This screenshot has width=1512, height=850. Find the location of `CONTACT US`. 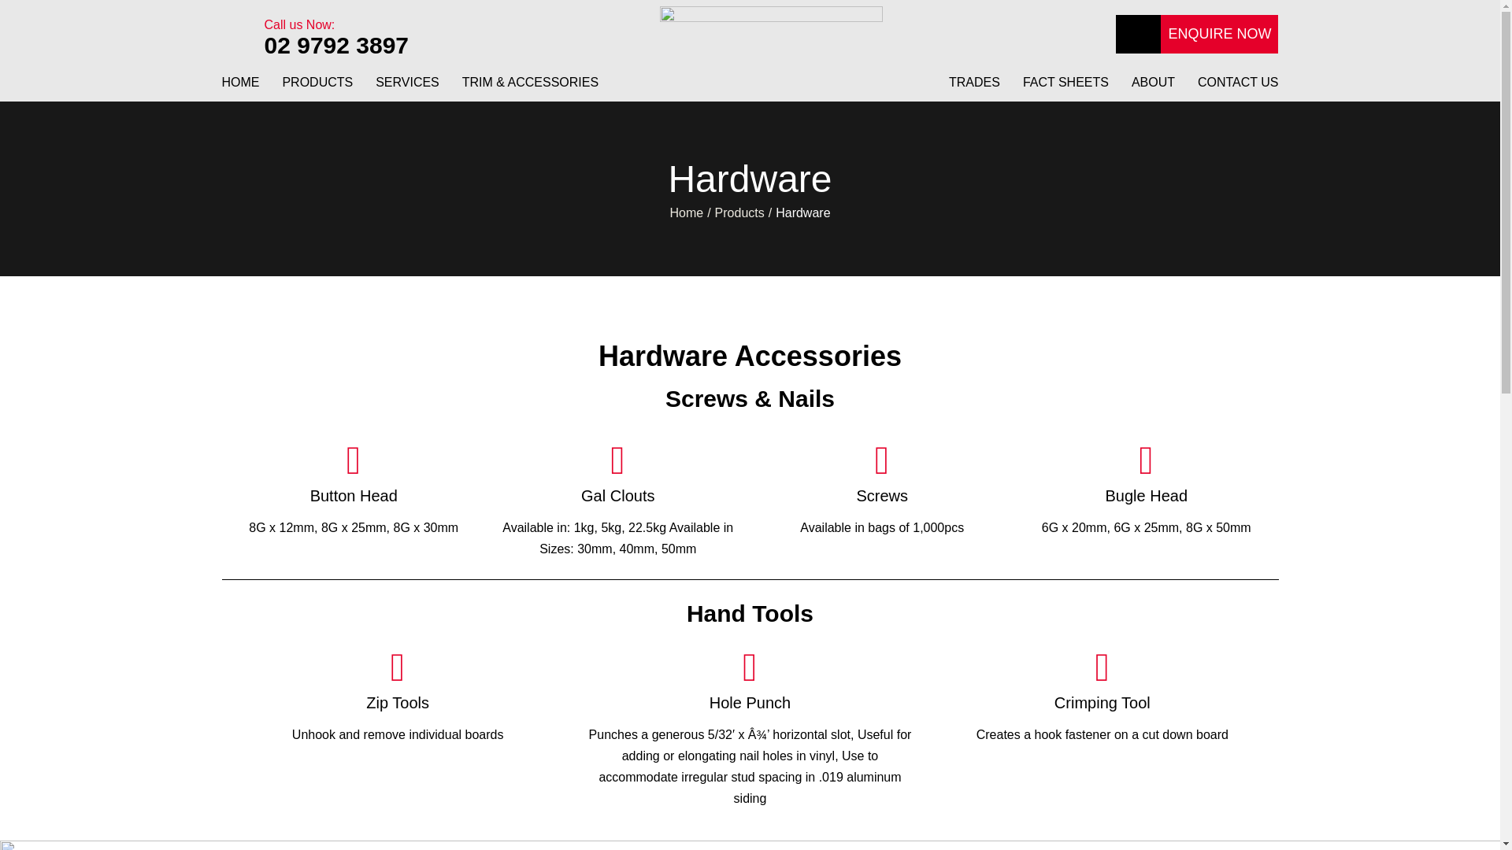

CONTACT US is located at coordinates (1238, 88).